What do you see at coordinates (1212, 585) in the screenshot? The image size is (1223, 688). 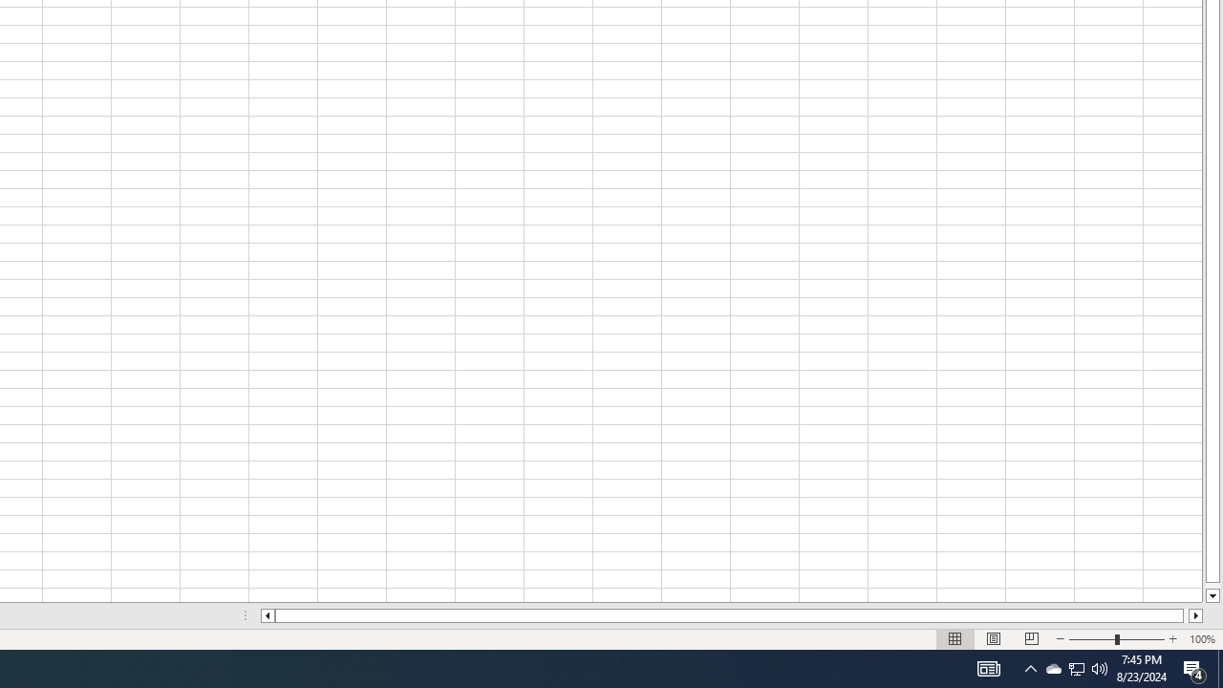 I see `Page down` at bounding box center [1212, 585].